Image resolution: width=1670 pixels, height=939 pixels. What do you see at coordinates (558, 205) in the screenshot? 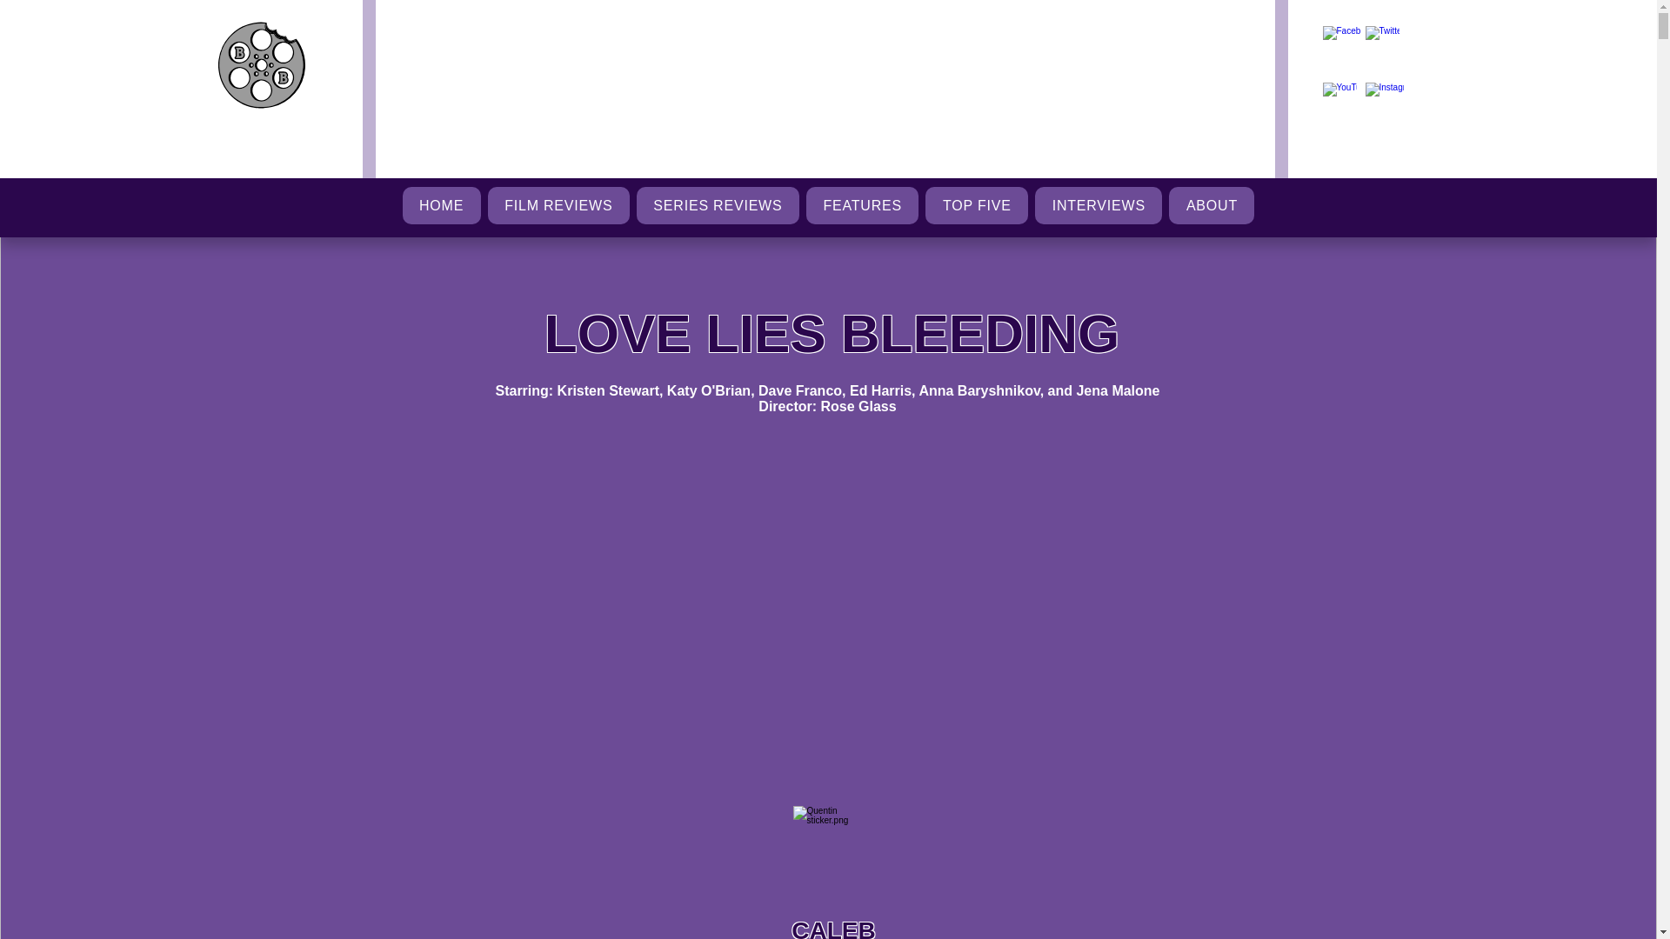
I see `FILM REVIEWS` at bounding box center [558, 205].